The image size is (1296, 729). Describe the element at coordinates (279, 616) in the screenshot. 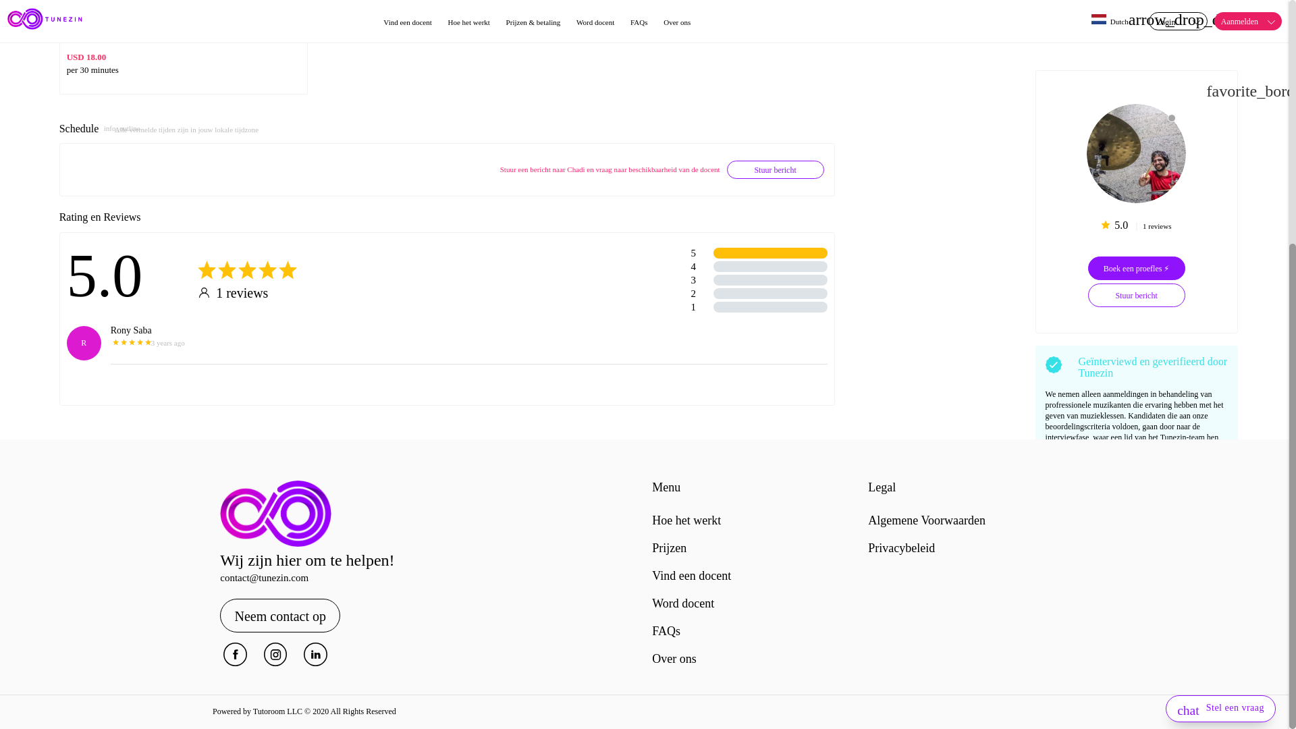

I see `Neem contact op` at that location.